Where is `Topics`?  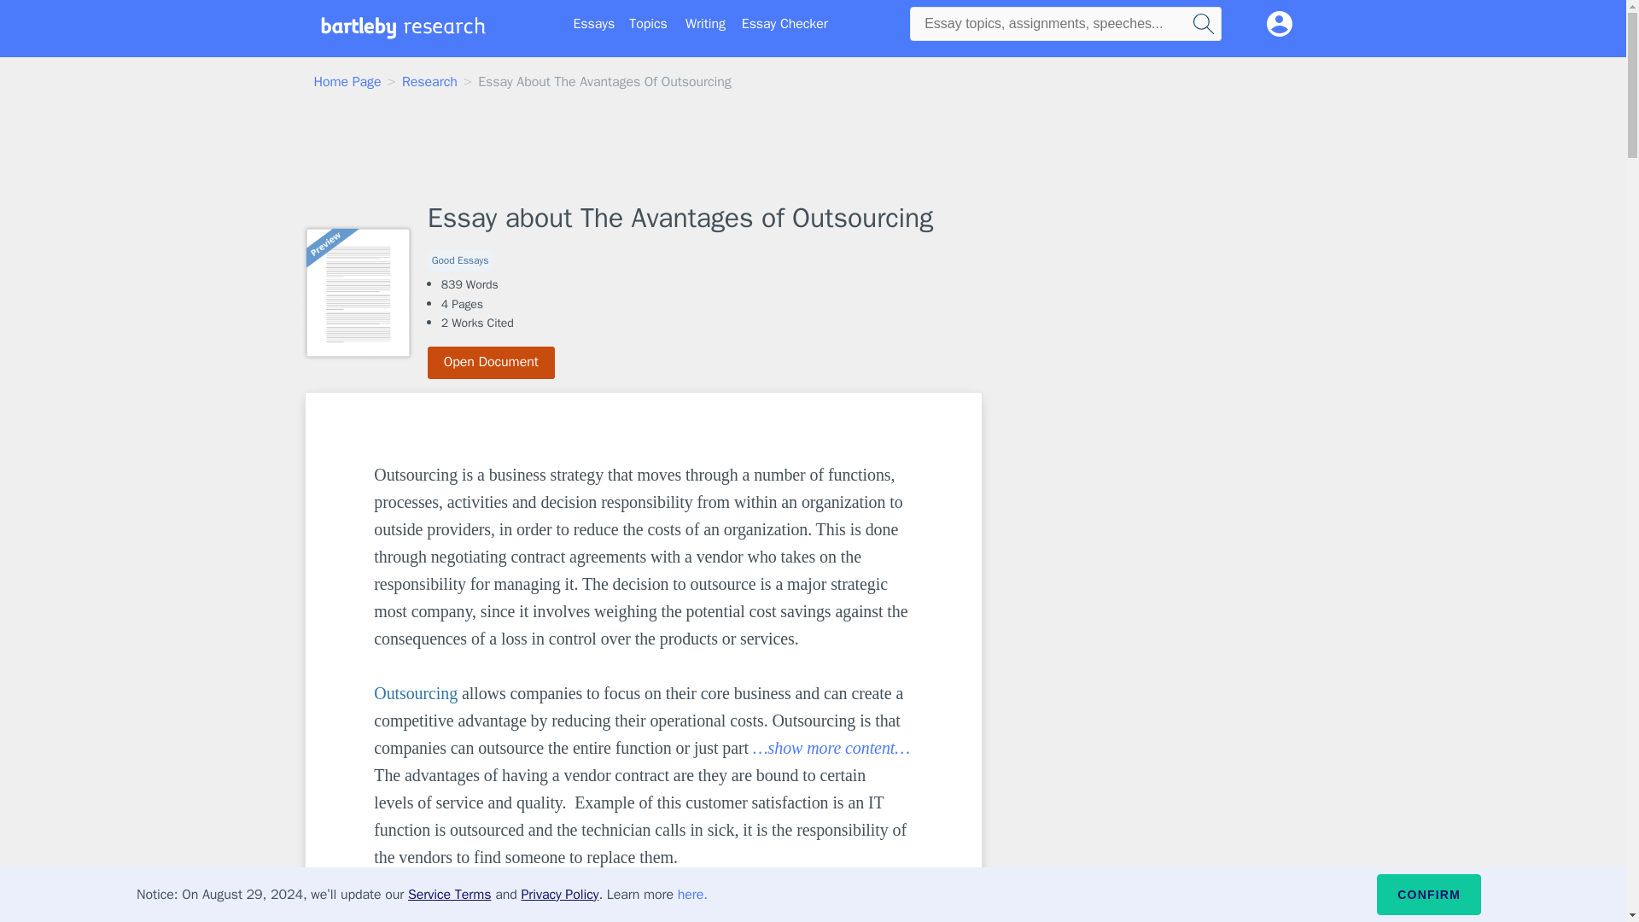
Topics is located at coordinates (648, 24).